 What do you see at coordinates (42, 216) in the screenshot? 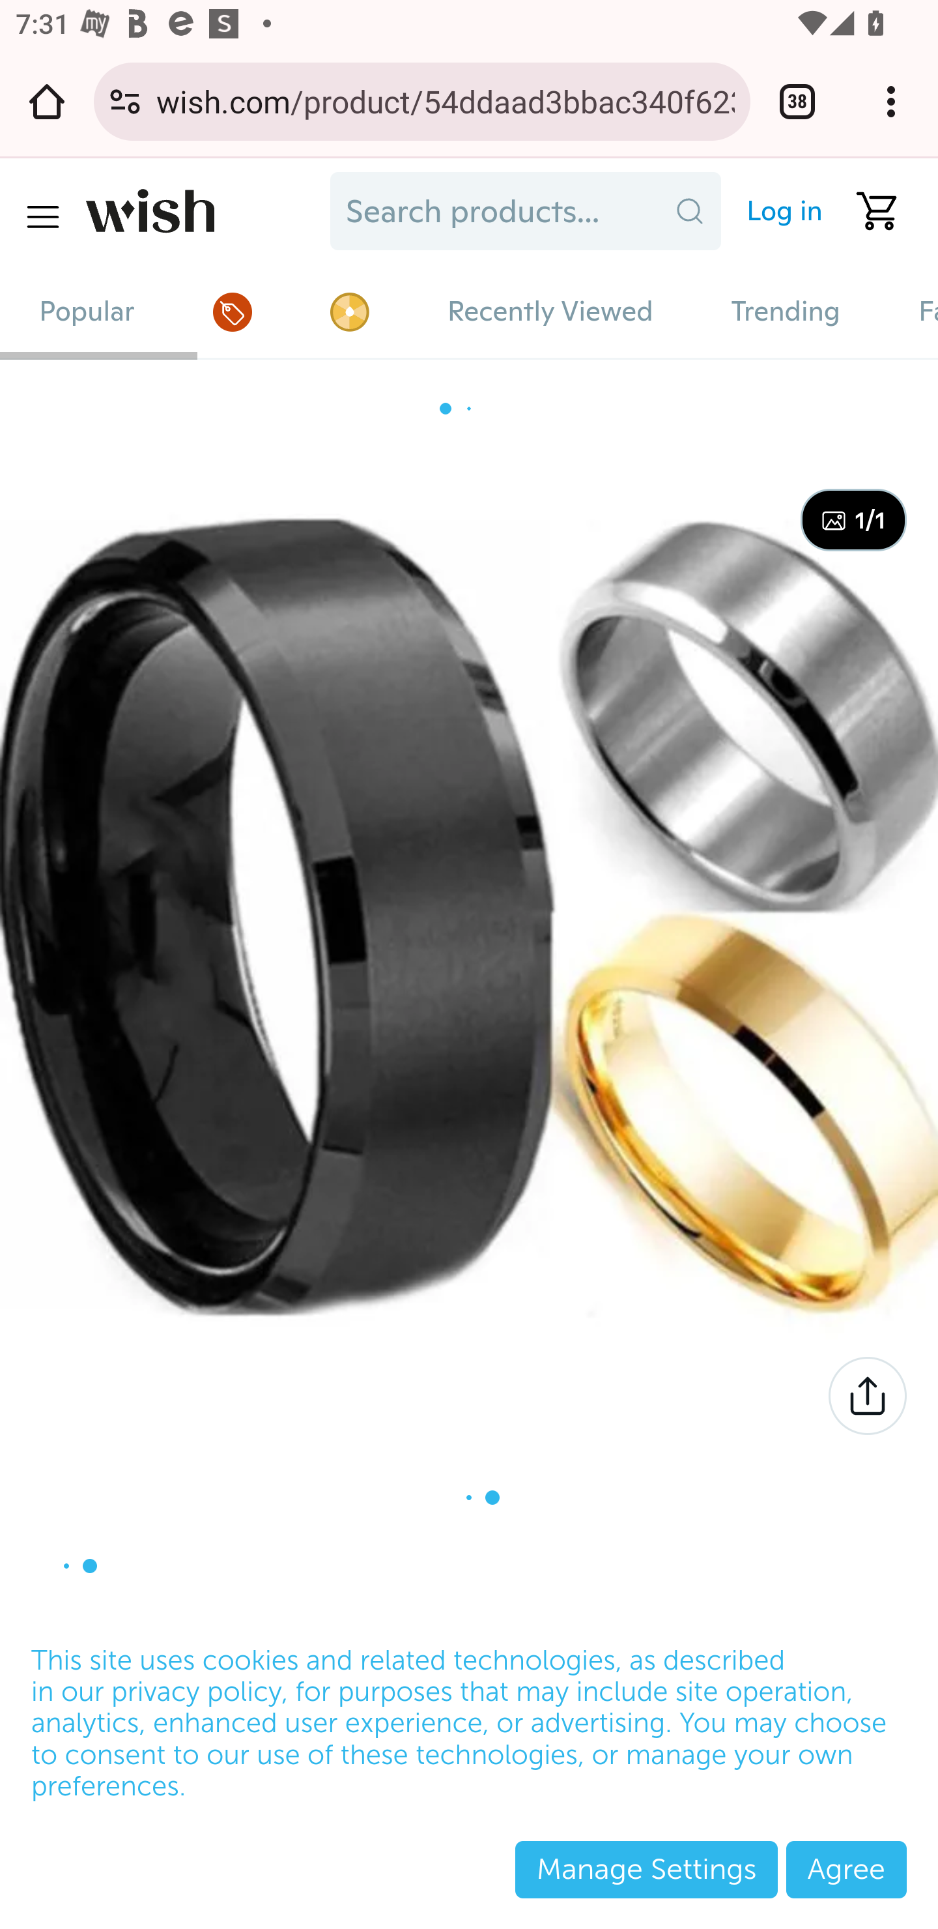
I see `Main Menu` at bounding box center [42, 216].